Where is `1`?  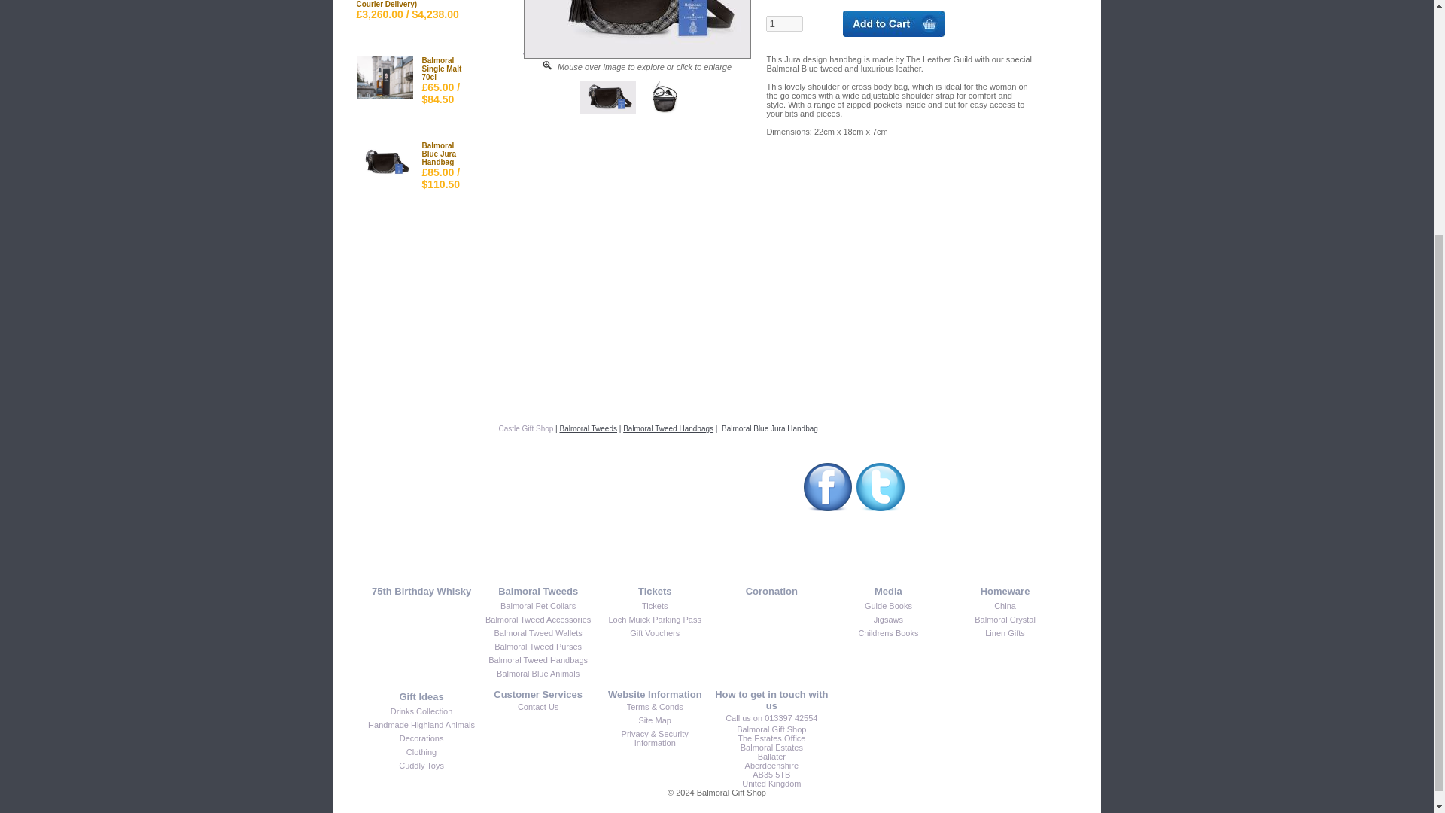 1 is located at coordinates (784, 23).